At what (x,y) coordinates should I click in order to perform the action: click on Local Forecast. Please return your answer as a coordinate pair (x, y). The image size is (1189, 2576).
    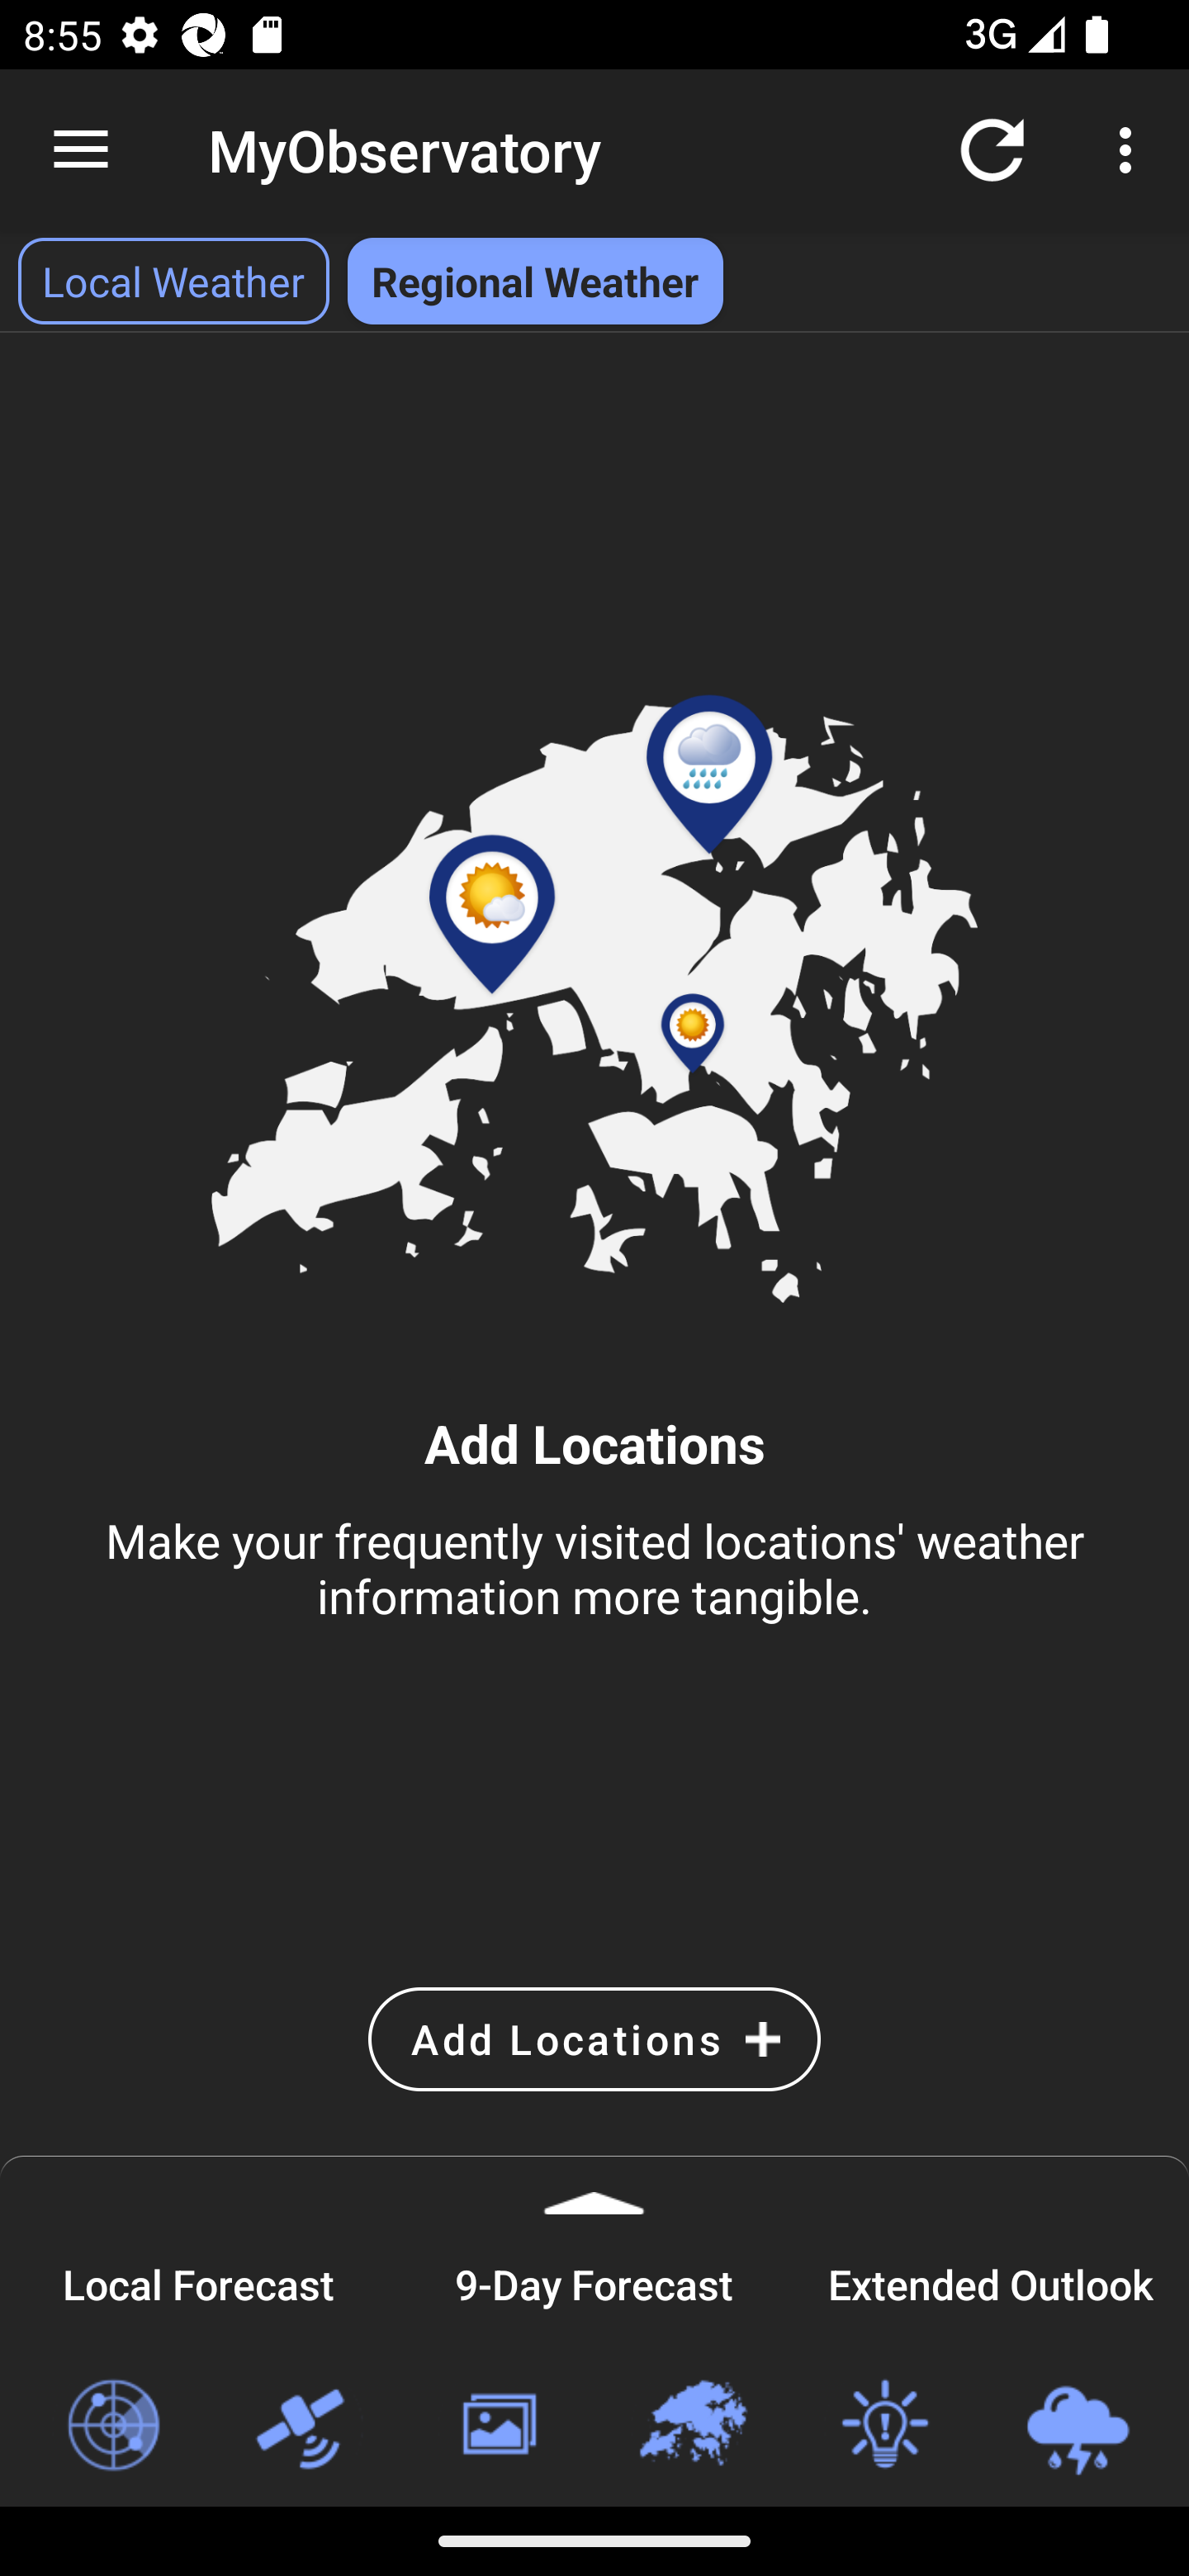
    Looking at the image, I should click on (198, 2280).